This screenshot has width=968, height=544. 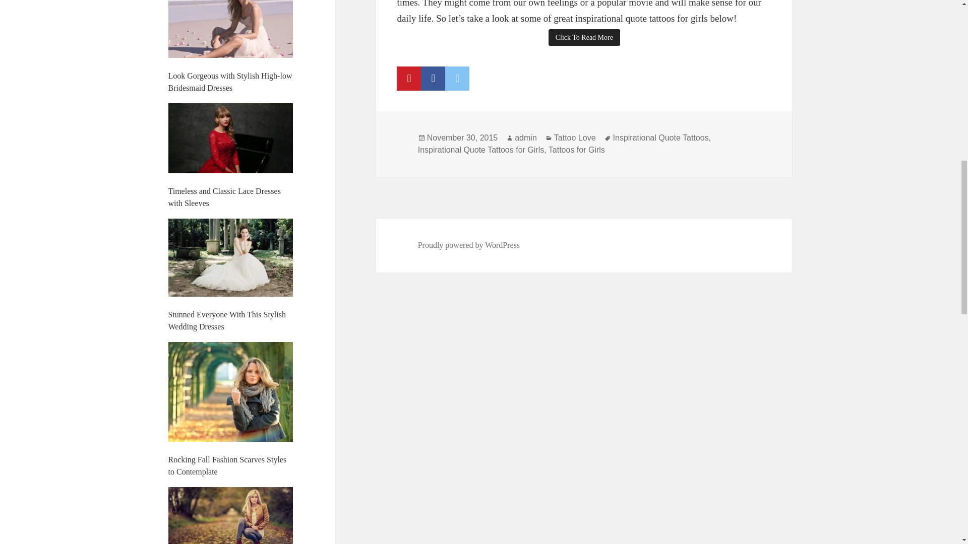 I want to click on Stunned Everyone With This Stylish Wedding Dresses, so click(x=227, y=320).